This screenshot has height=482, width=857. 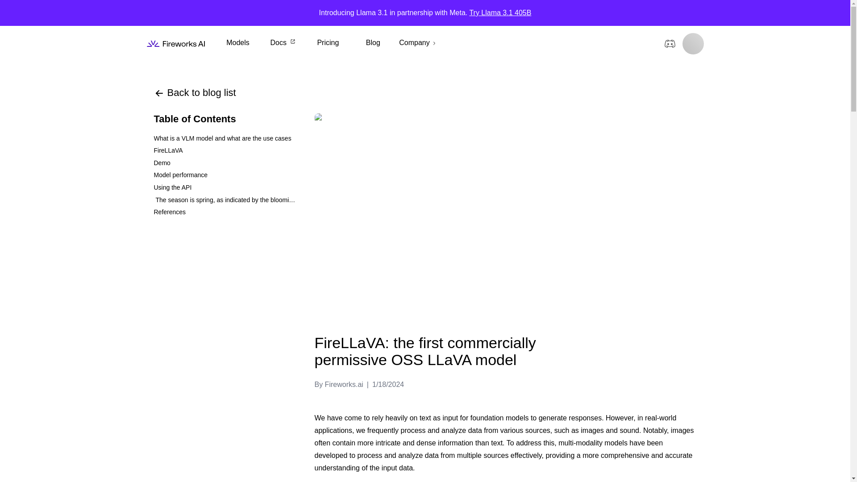 I want to click on Models, so click(x=237, y=43).